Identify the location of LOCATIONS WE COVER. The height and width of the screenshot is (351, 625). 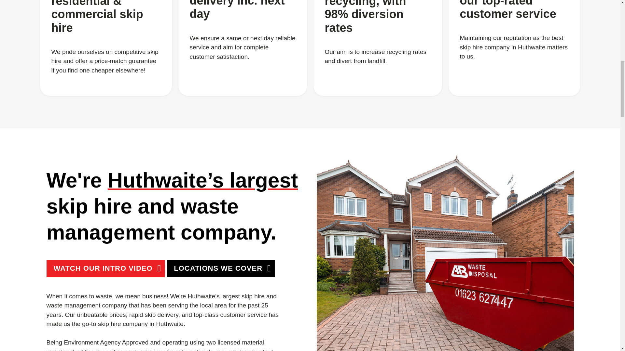
(221, 268).